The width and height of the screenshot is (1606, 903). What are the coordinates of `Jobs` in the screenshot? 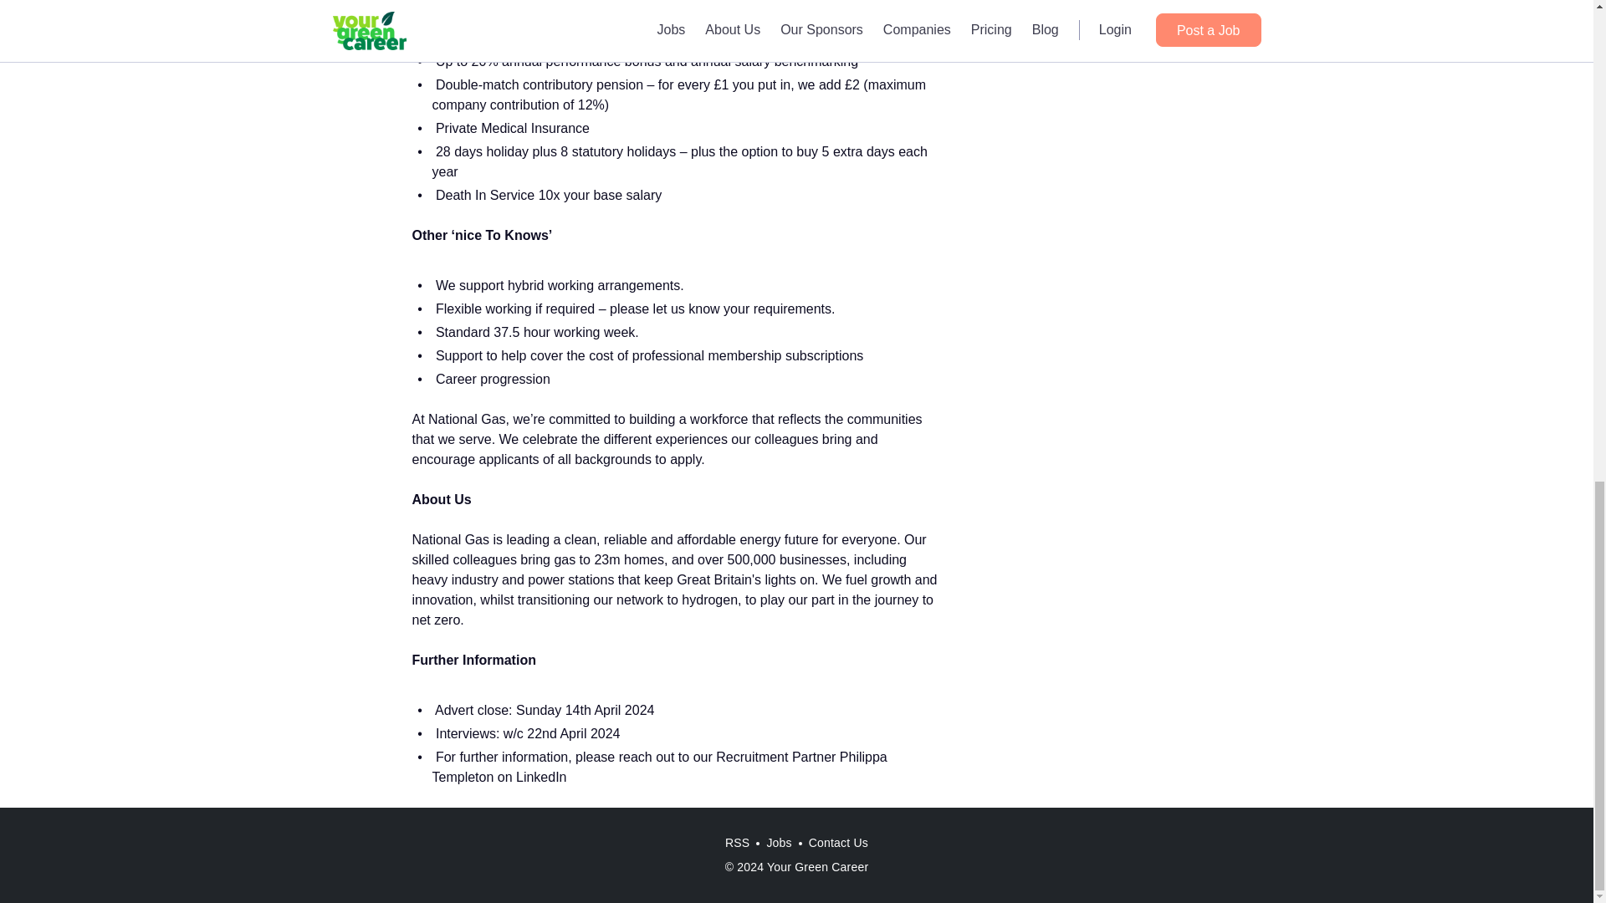 It's located at (779, 843).